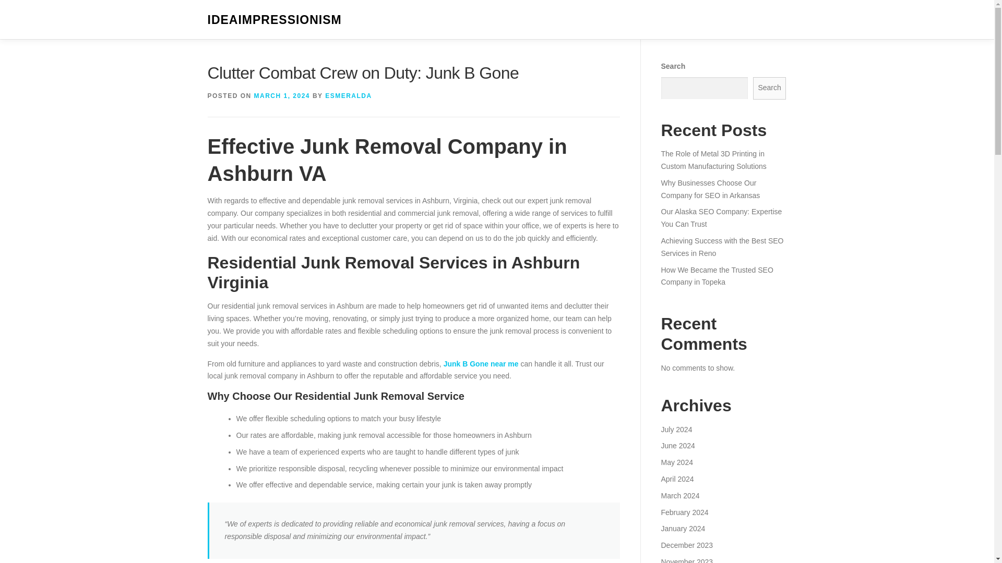 The width and height of the screenshot is (1002, 563). I want to click on July 2024, so click(676, 430).